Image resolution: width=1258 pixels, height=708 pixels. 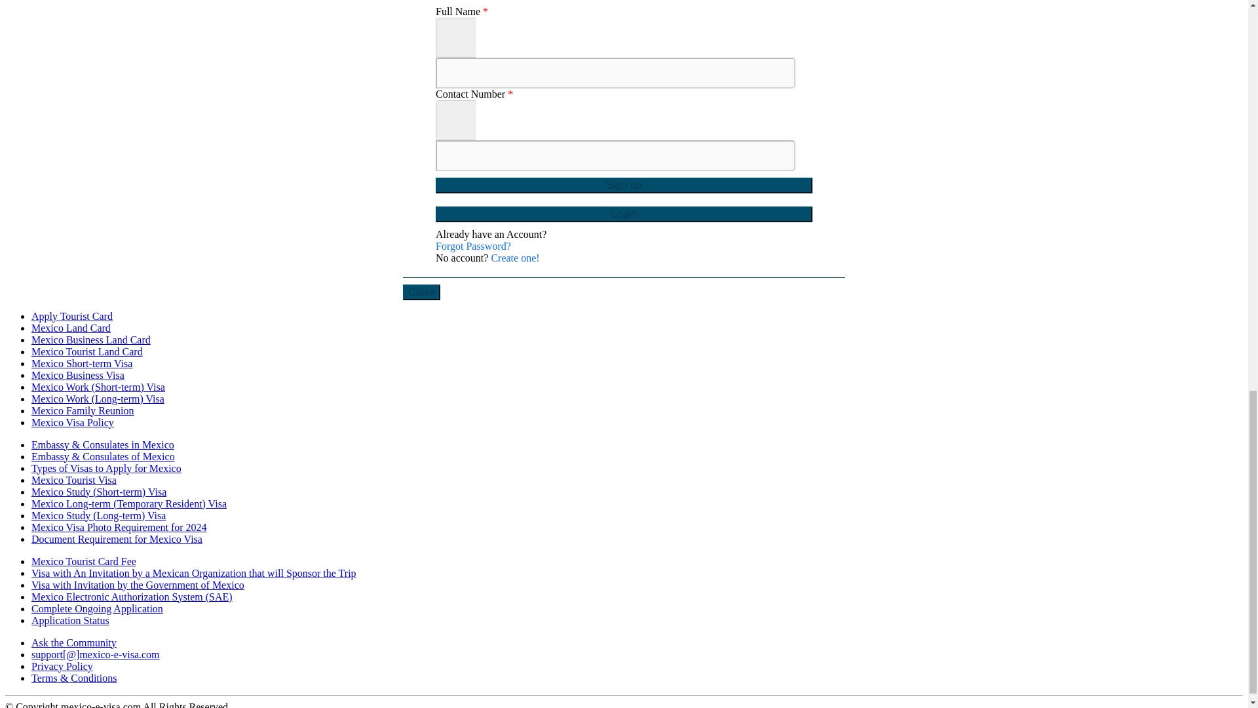 I want to click on Mexico Tourist Visa, so click(x=74, y=480).